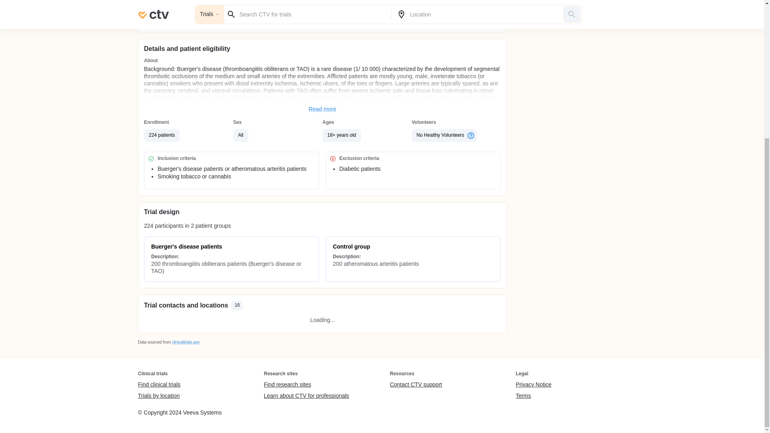 This screenshot has width=770, height=433. I want to click on Privacy Notice, so click(533, 385).